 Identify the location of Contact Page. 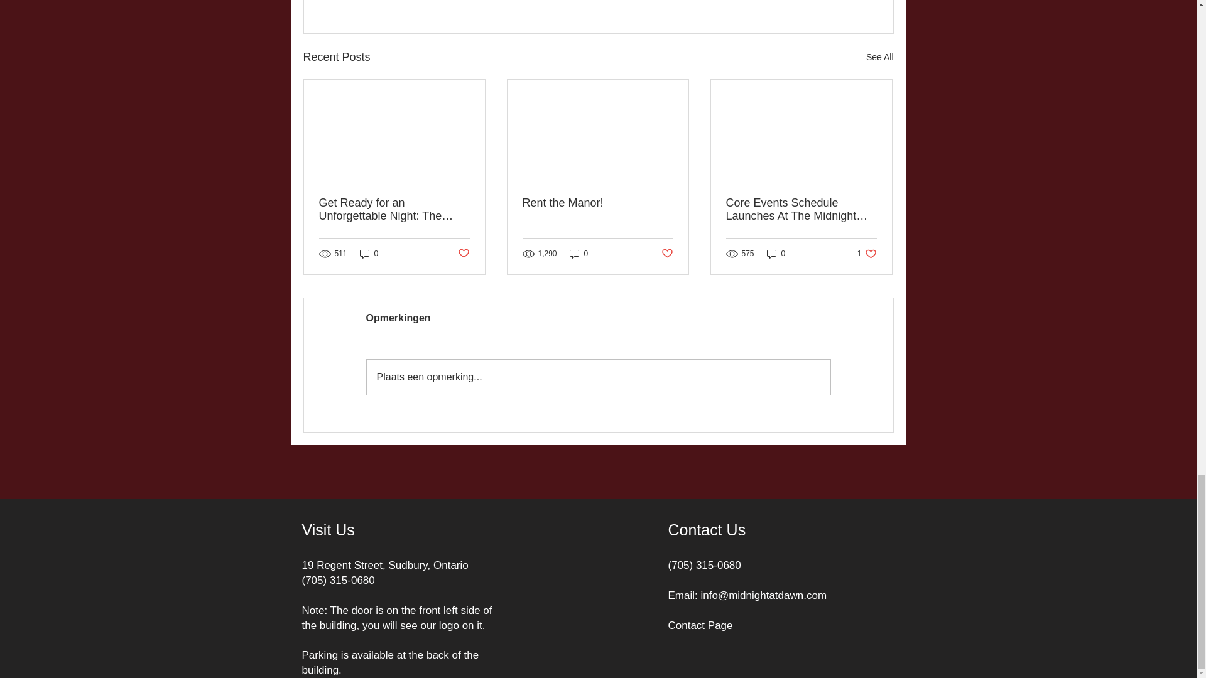
(801, 210).